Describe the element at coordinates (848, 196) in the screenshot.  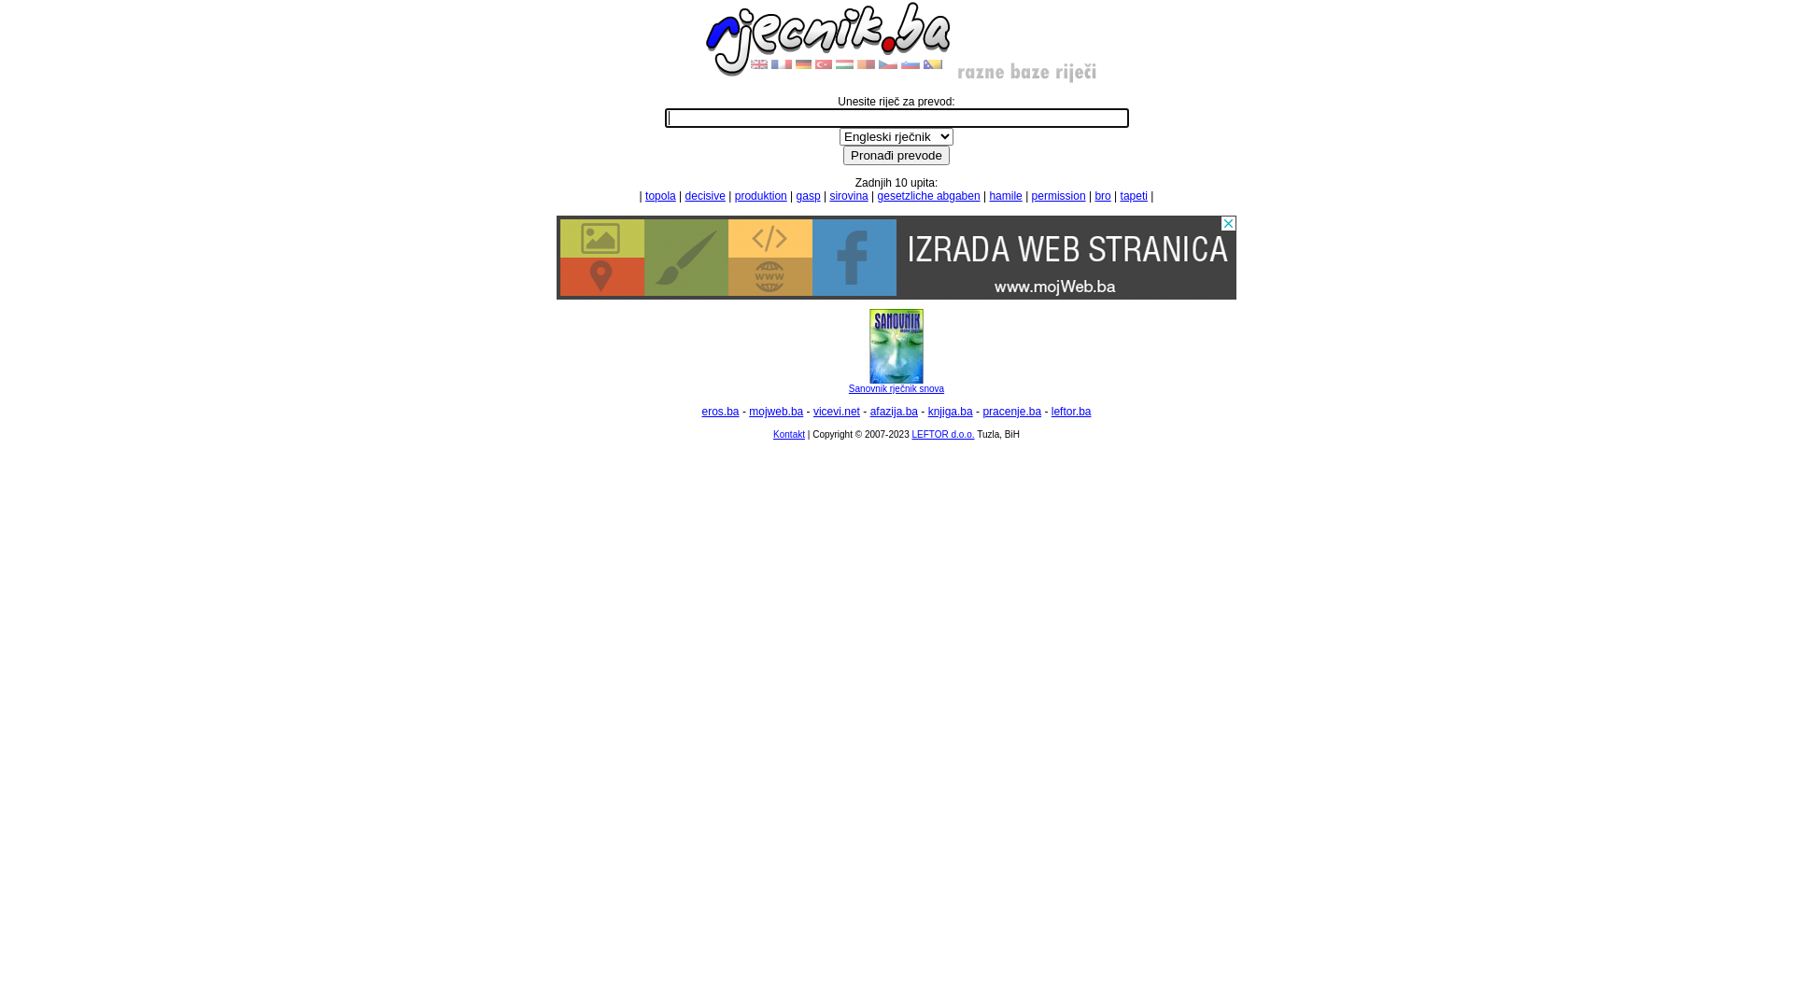
I see `sirovina` at that location.